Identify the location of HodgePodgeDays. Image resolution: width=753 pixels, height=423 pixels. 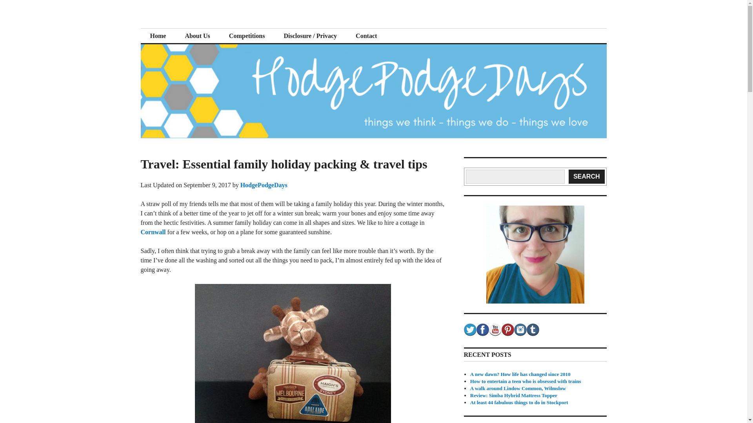
(264, 185).